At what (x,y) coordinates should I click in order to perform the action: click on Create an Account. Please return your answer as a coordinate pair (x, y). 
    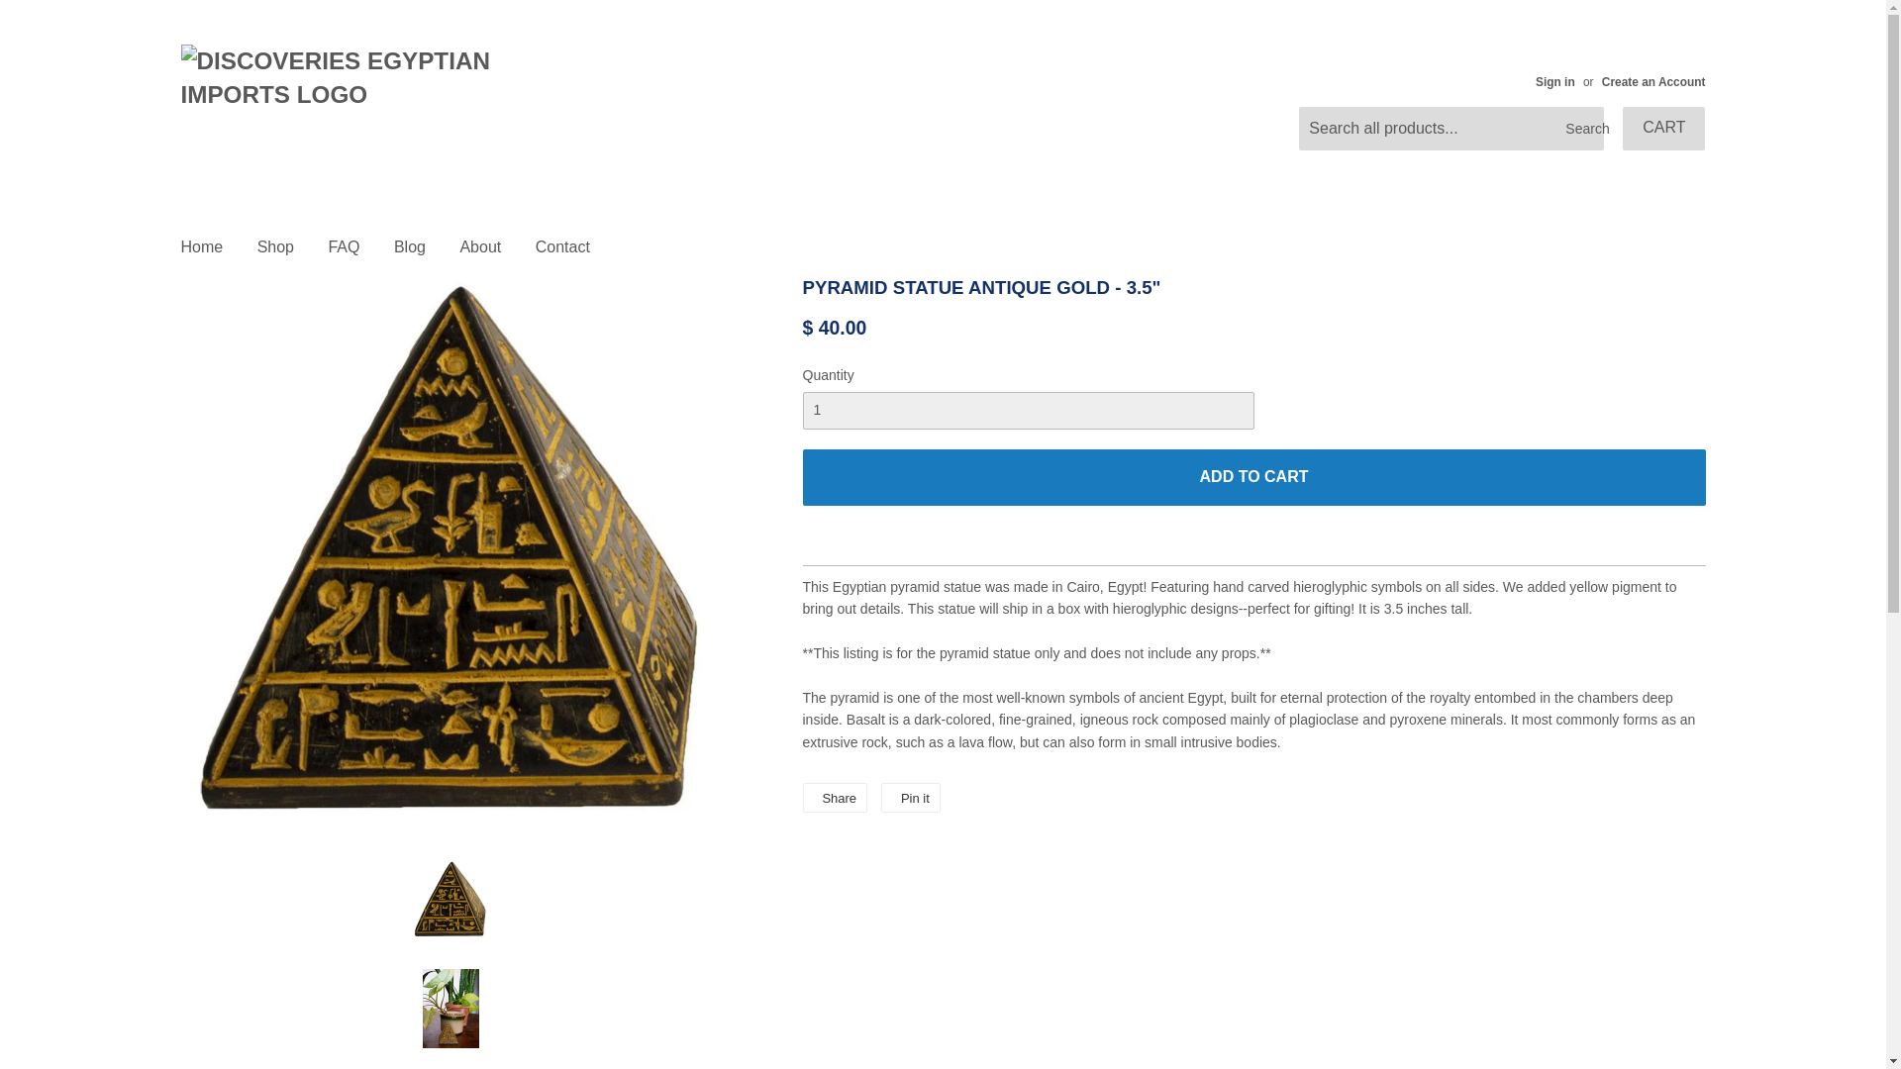
    Looking at the image, I should click on (1653, 81).